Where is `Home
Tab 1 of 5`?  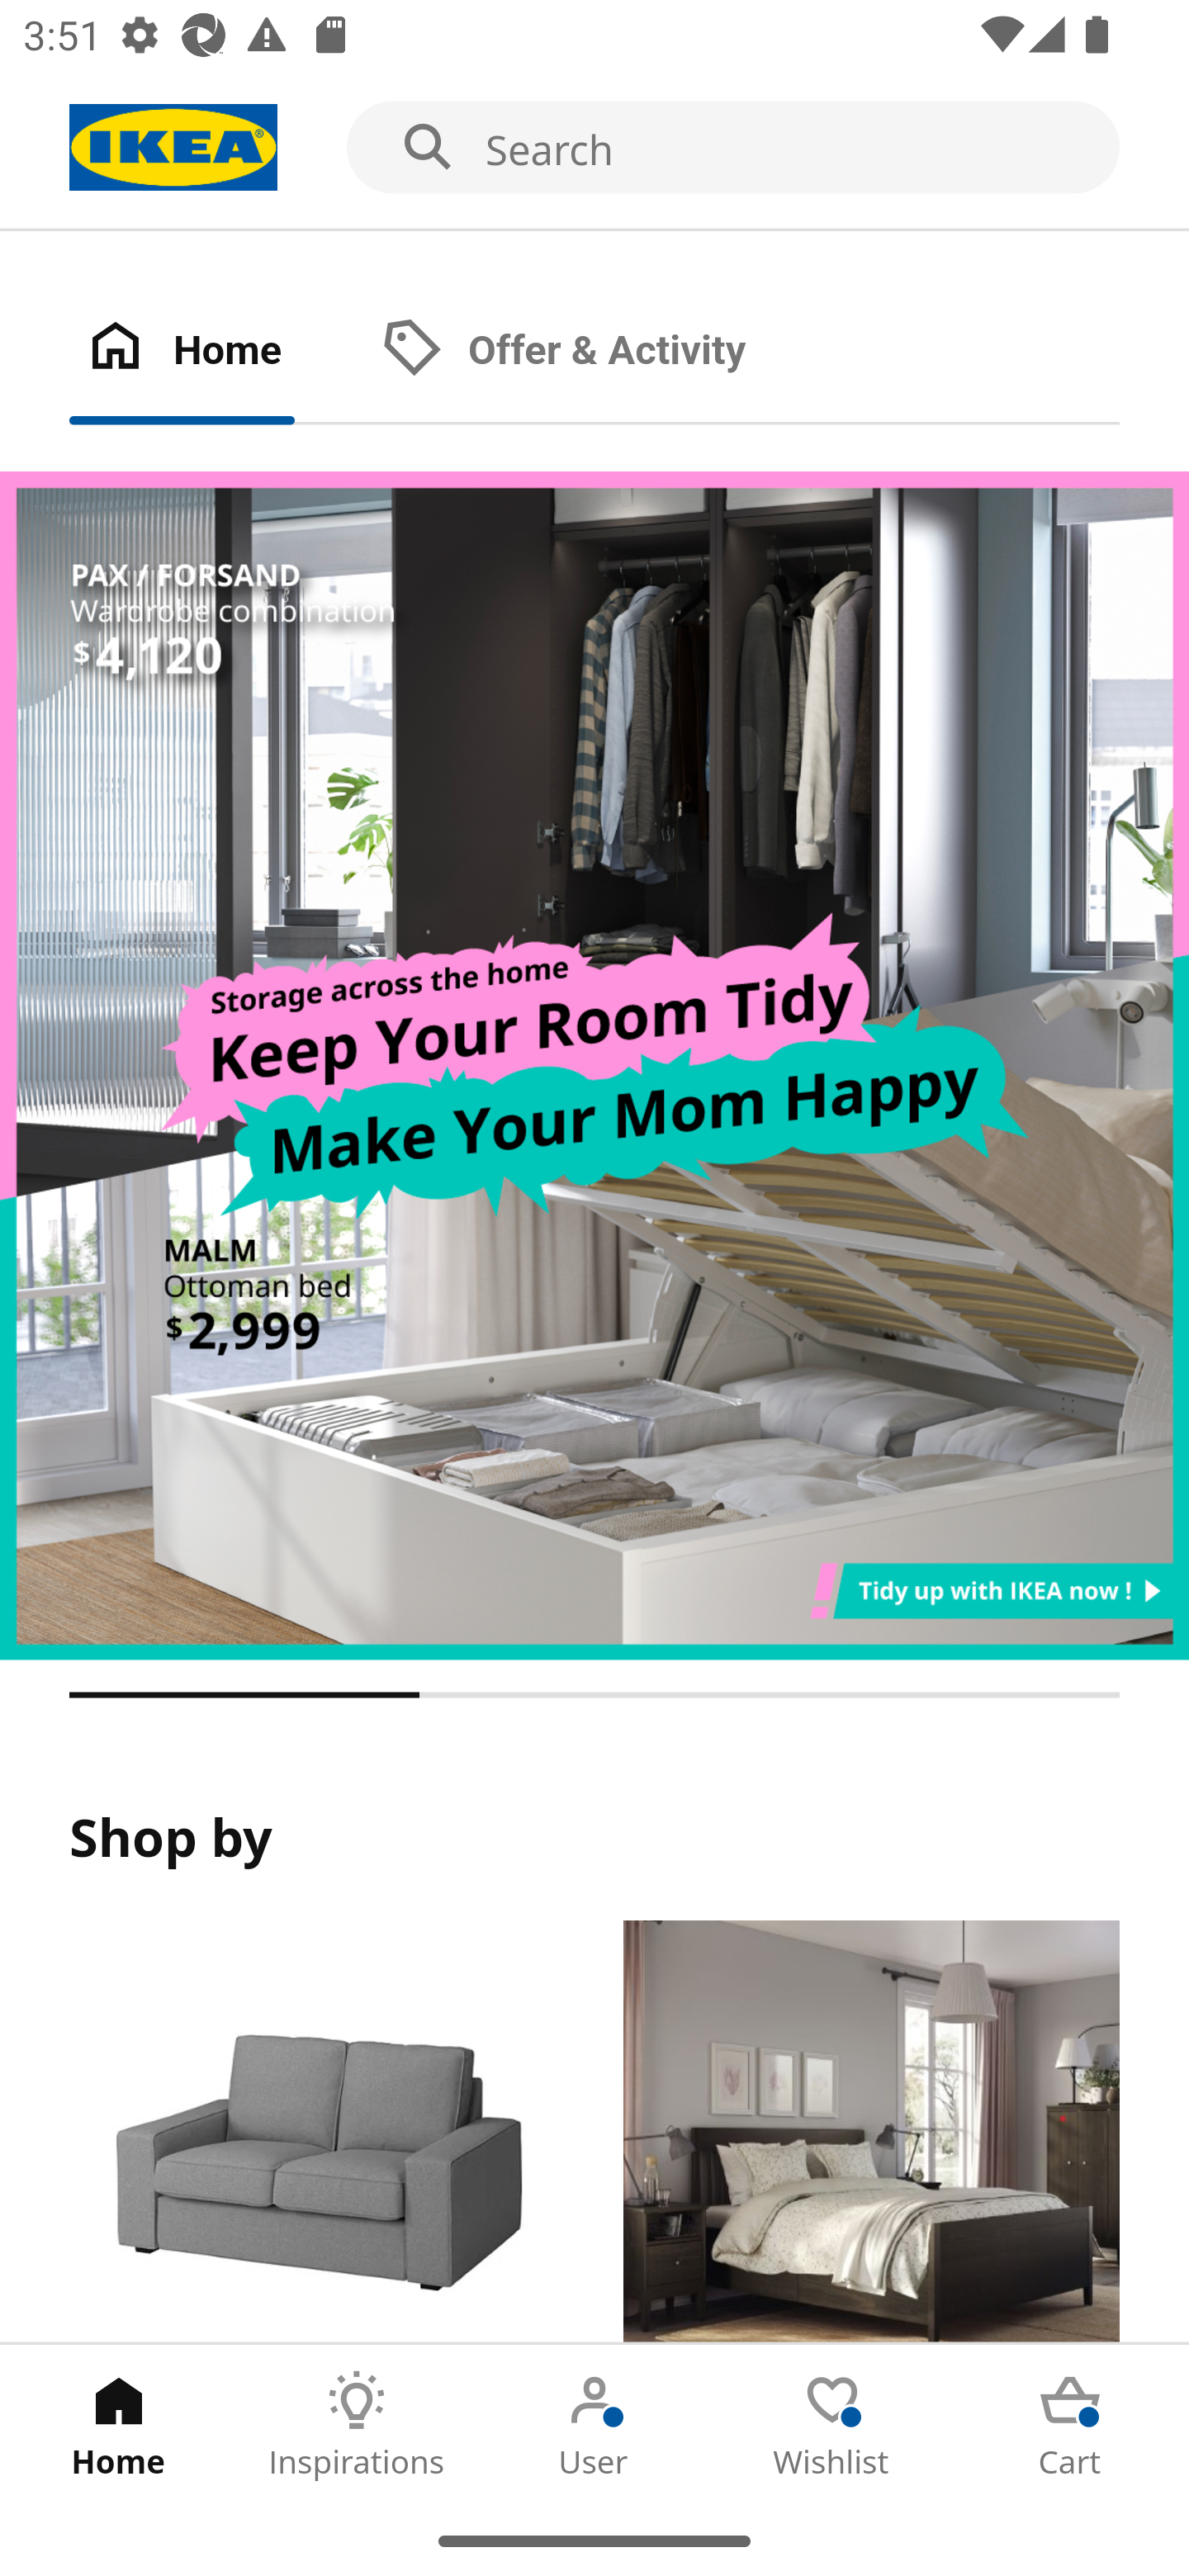 Home
Tab 1 of 5 is located at coordinates (119, 2425).